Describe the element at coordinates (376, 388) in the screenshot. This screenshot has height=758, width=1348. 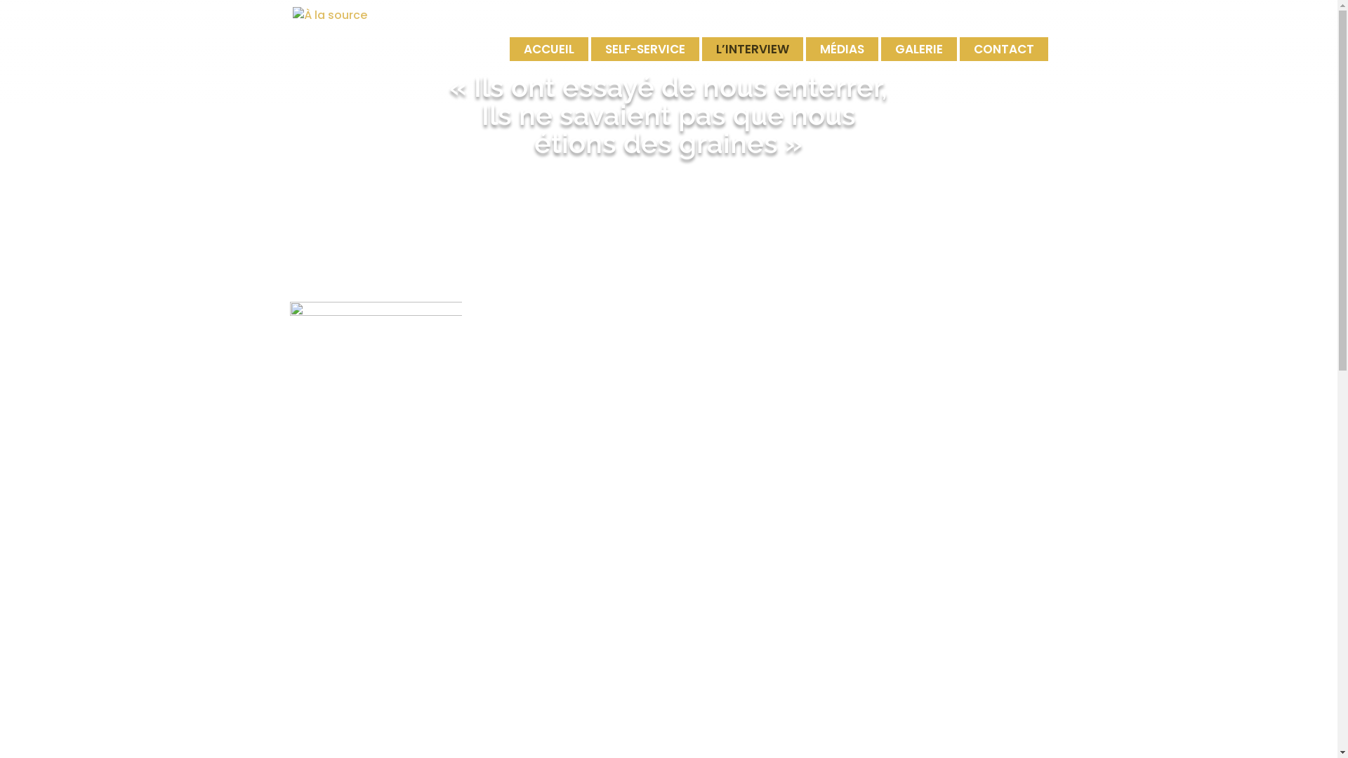
I see `Press laura final` at that location.